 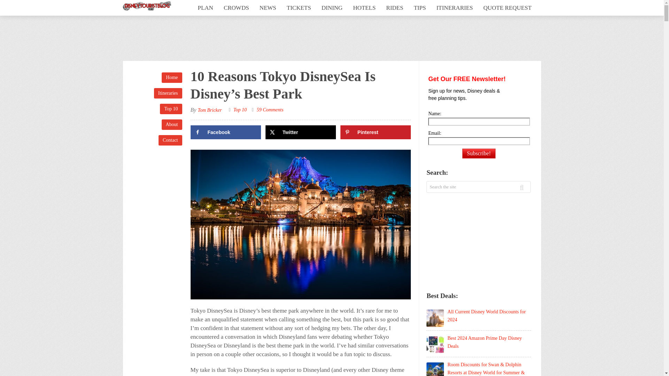 What do you see at coordinates (394, 8) in the screenshot?
I see `RIDES` at bounding box center [394, 8].